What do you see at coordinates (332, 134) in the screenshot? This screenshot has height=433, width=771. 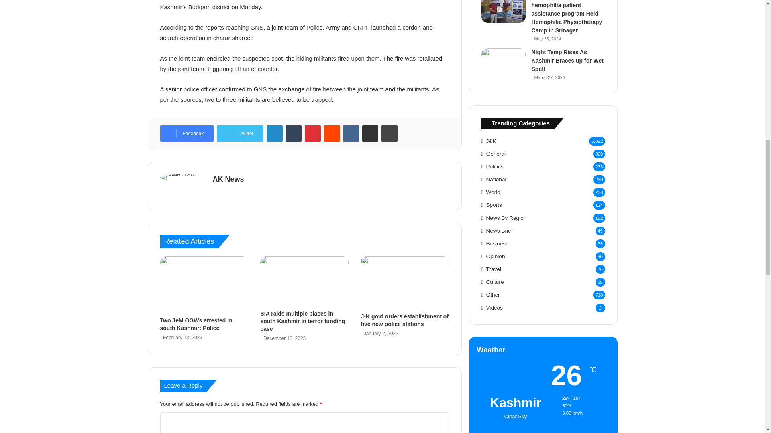 I see `Reddit` at bounding box center [332, 134].